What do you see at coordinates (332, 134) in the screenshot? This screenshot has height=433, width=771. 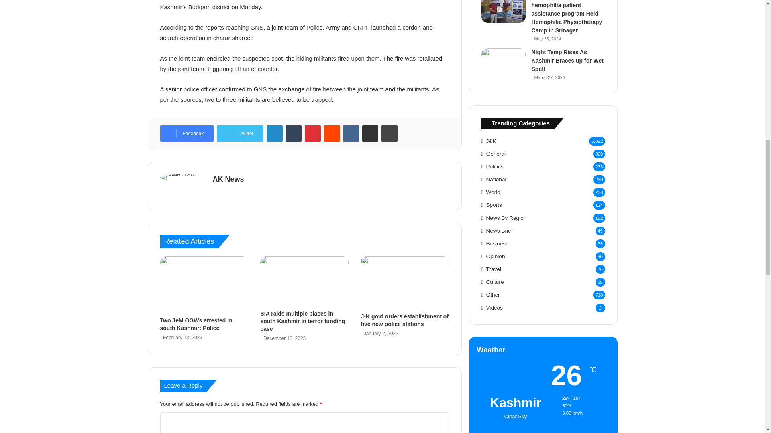 I see `Reddit` at bounding box center [332, 134].